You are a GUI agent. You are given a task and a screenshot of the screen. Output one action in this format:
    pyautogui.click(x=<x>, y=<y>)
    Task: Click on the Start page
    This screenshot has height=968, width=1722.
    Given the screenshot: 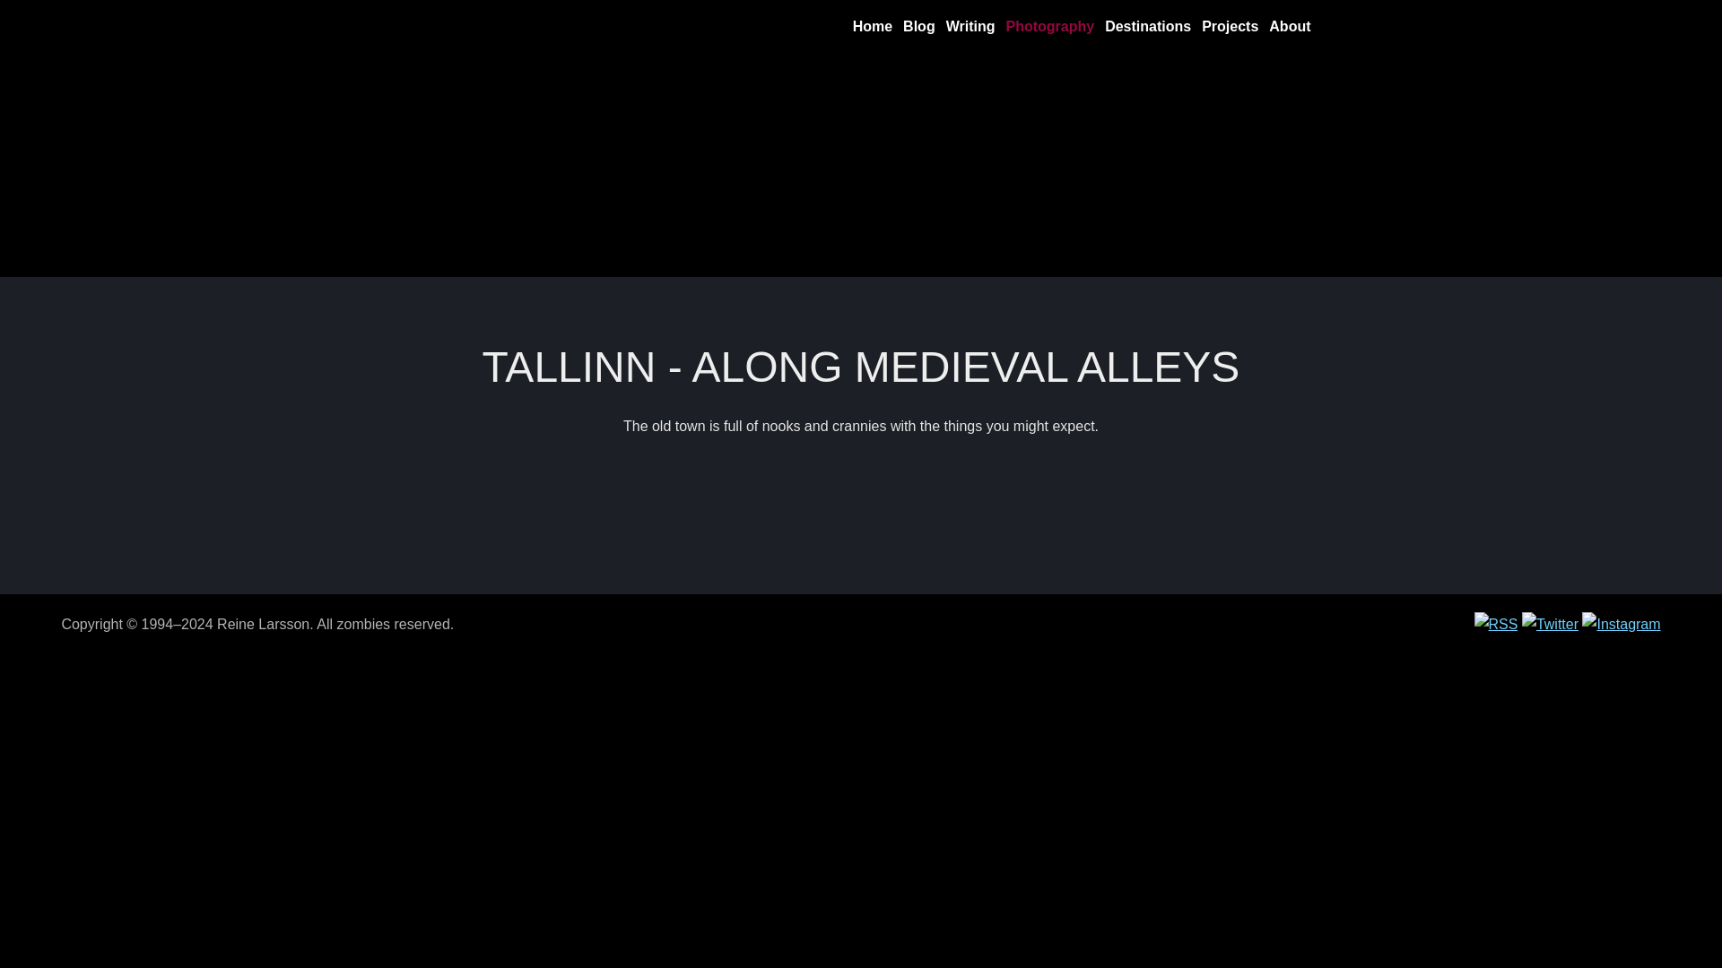 What is the action you would take?
    pyautogui.click(x=493, y=26)
    